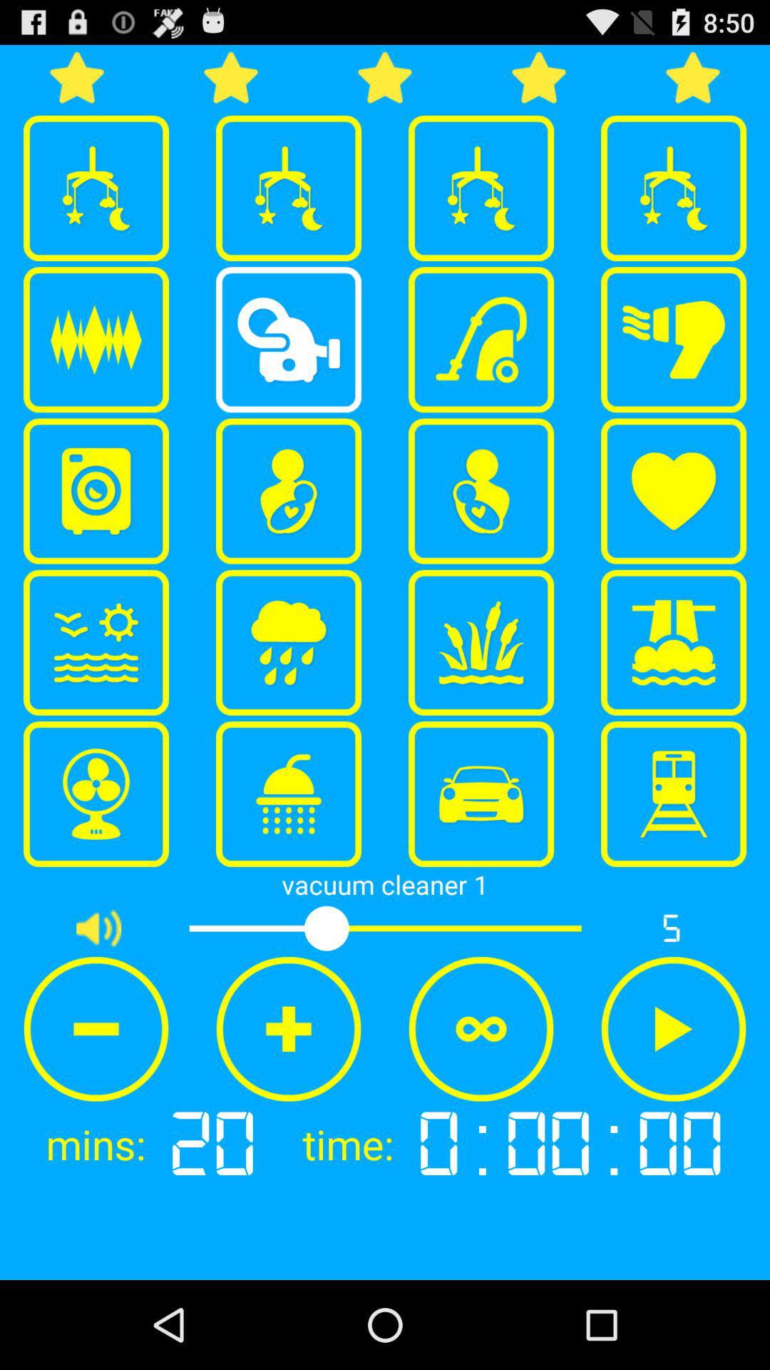 This screenshot has width=770, height=1370. What do you see at coordinates (289, 794) in the screenshot?
I see `turn off the item above vacuum cleaner 1` at bounding box center [289, 794].